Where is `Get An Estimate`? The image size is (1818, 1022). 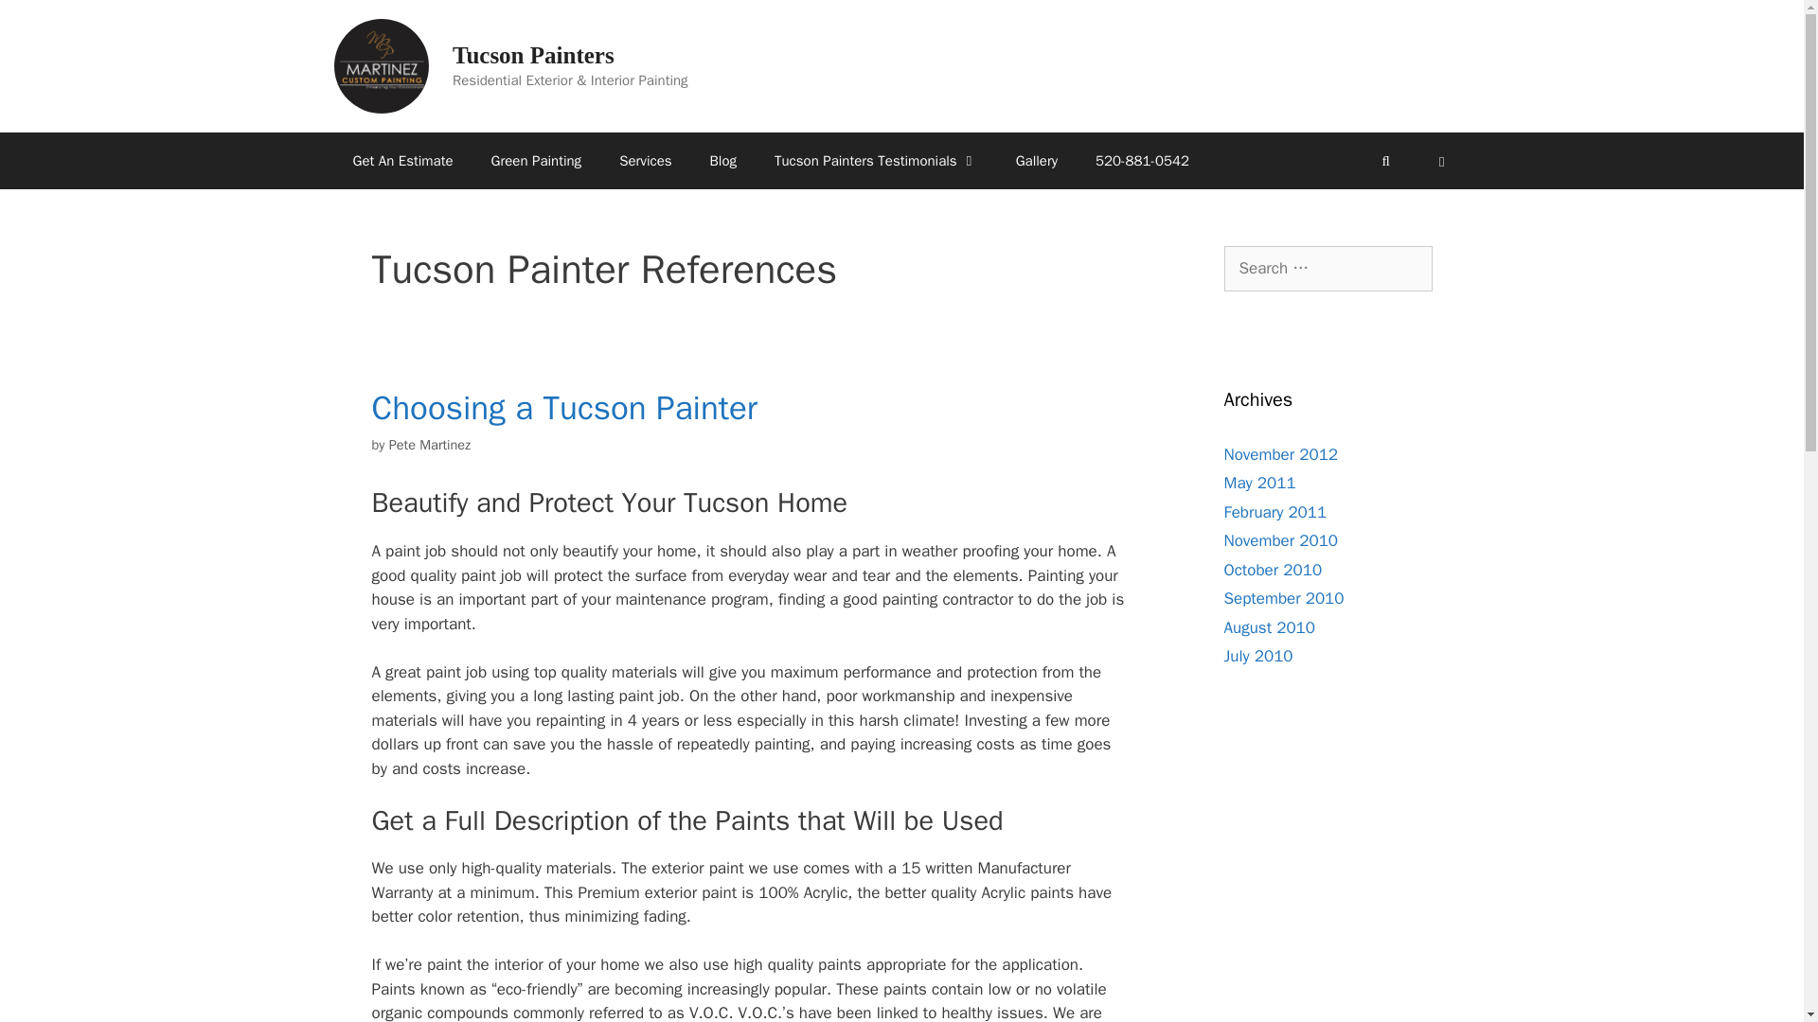
Get An Estimate is located at coordinates (401, 161).